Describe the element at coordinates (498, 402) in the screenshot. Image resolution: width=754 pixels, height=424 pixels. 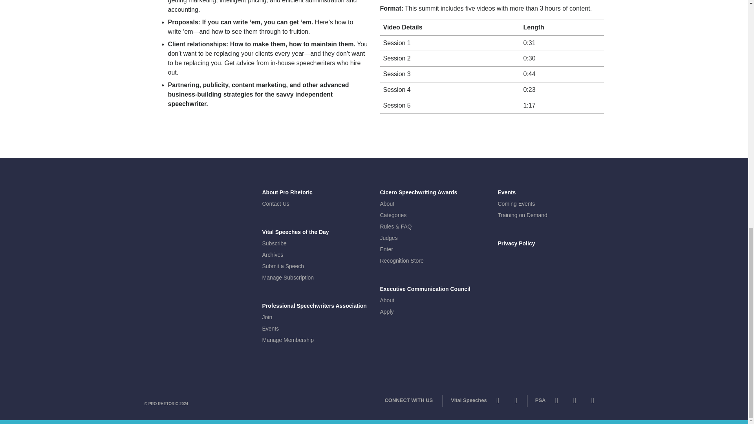
I see `Twitter` at that location.